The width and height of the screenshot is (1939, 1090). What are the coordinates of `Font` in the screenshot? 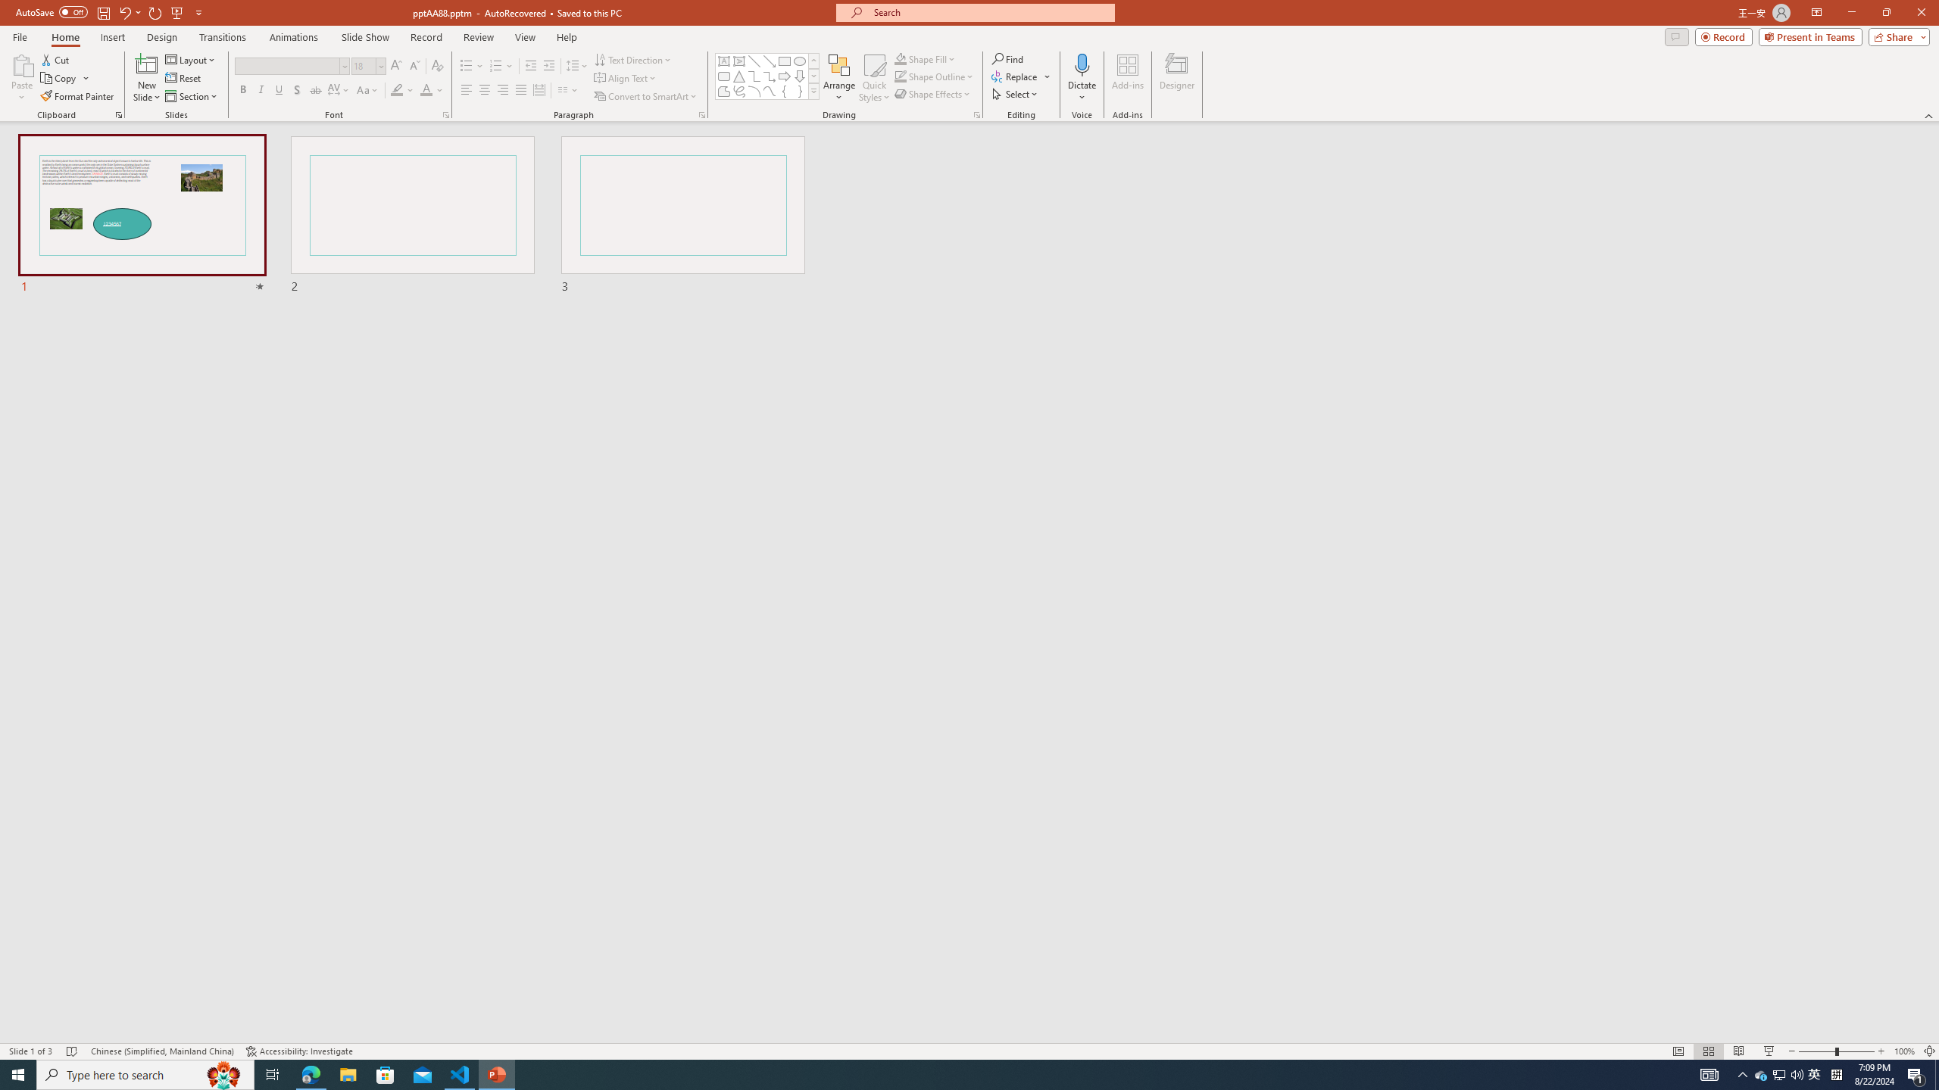 It's located at (286, 65).